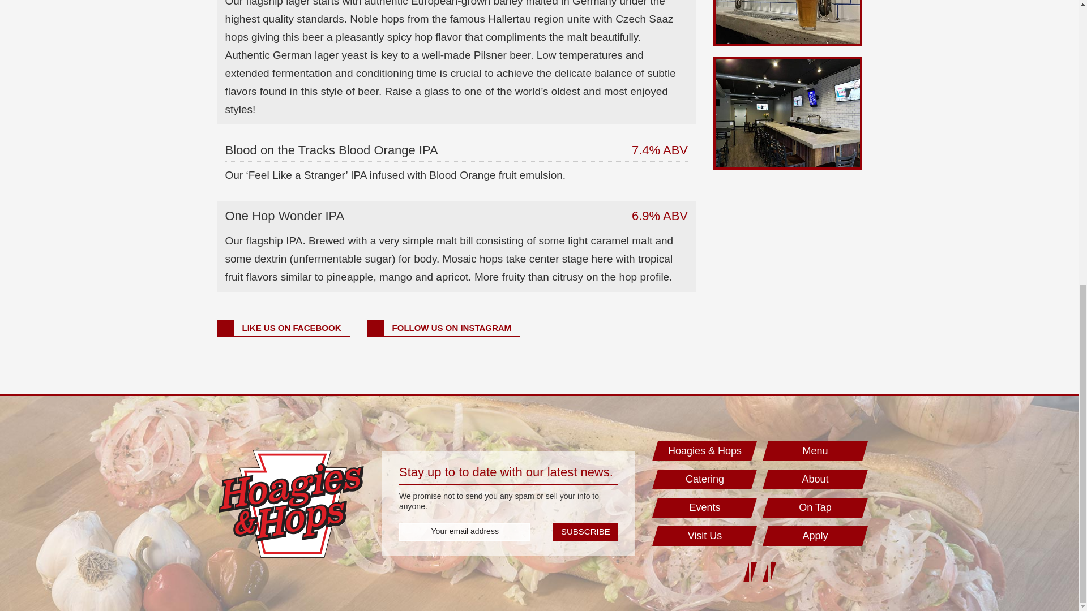  I want to click on LIKE US ON FACEBOOK, so click(283, 328).